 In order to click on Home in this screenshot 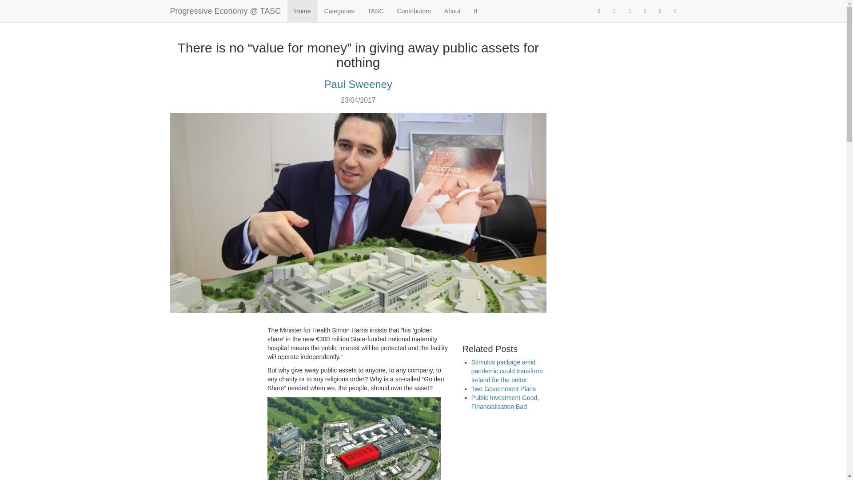, I will do `click(302, 11)`.